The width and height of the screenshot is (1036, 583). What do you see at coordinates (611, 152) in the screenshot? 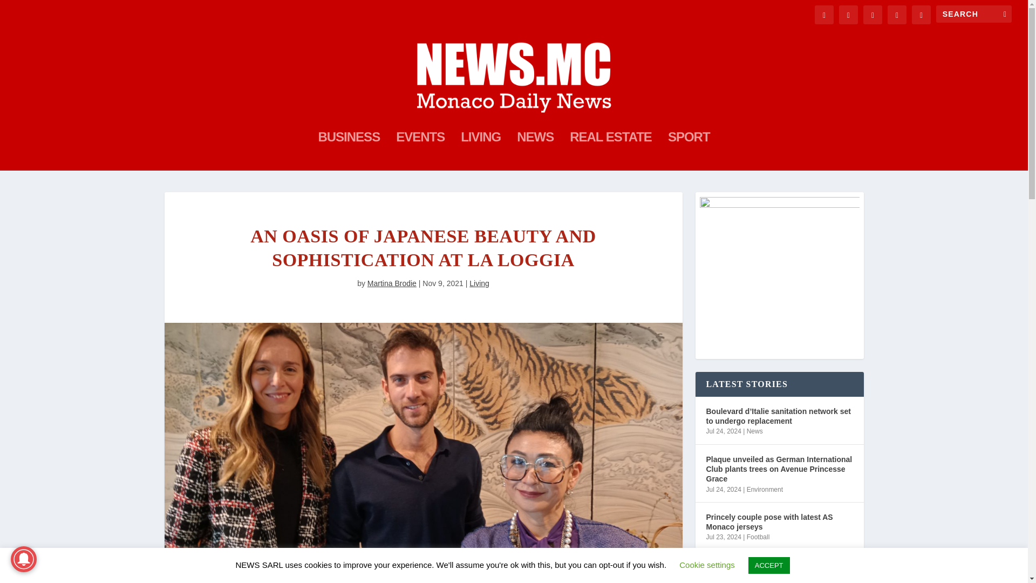
I see `REAL ESTATE` at bounding box center [611, 152].